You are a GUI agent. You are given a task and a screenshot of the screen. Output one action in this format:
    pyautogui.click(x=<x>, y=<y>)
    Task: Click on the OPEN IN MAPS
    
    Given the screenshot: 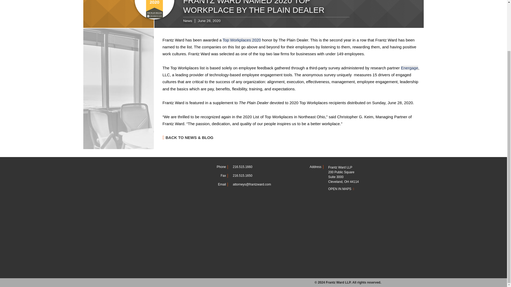 What is the action you would take?
    pyautogui.click(x=355, y=189)
    